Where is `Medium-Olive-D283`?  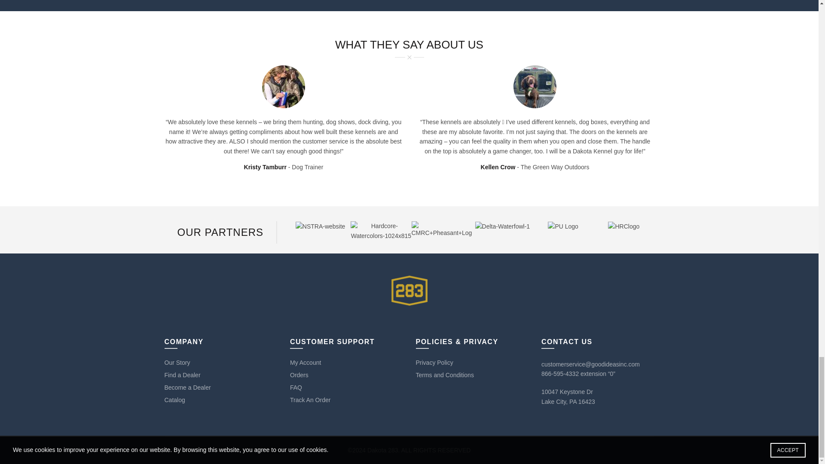
Medium-Olive-D283 is located at coordinates (535, 87).